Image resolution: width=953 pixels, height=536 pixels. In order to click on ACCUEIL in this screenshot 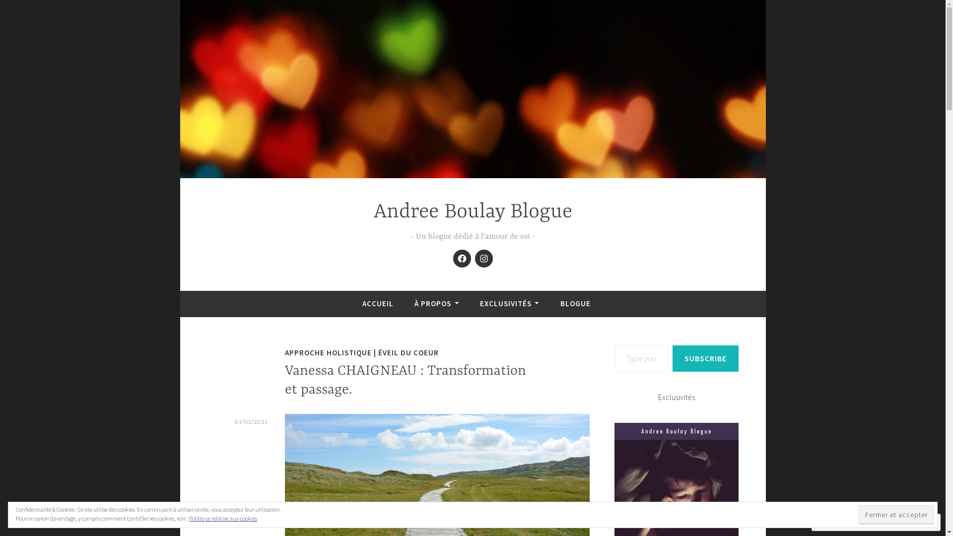, I will do `click(378, 304)`.